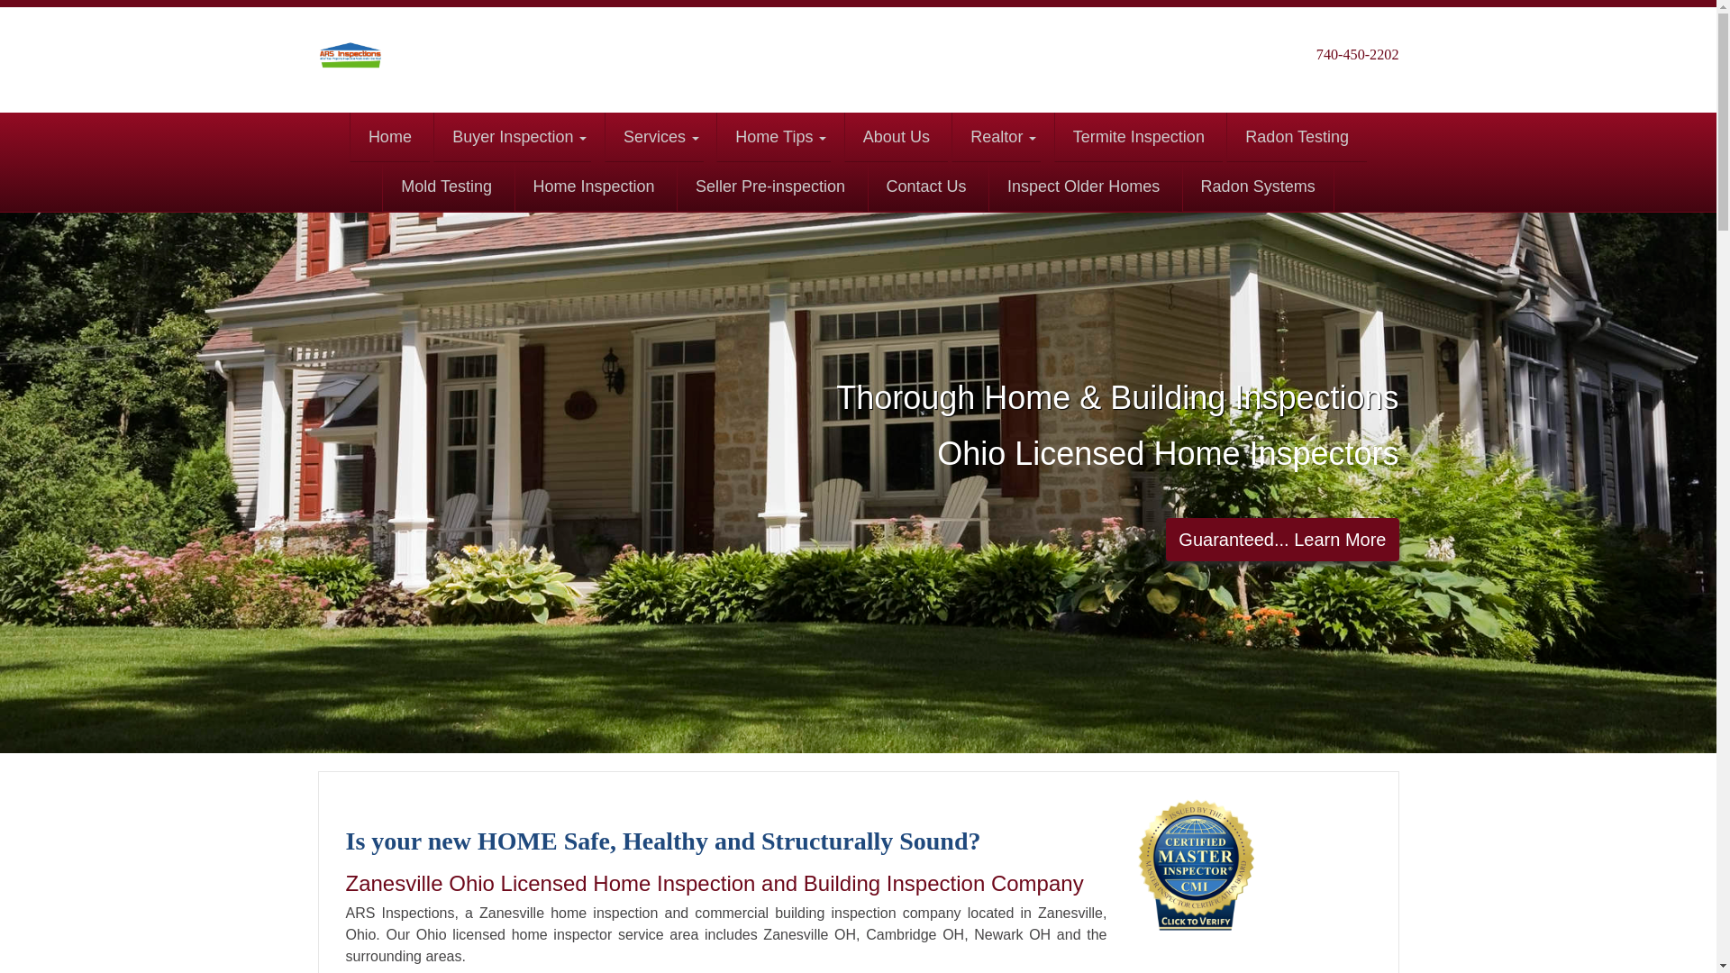  I want to click on Radon Systems, so click(1258, 187).